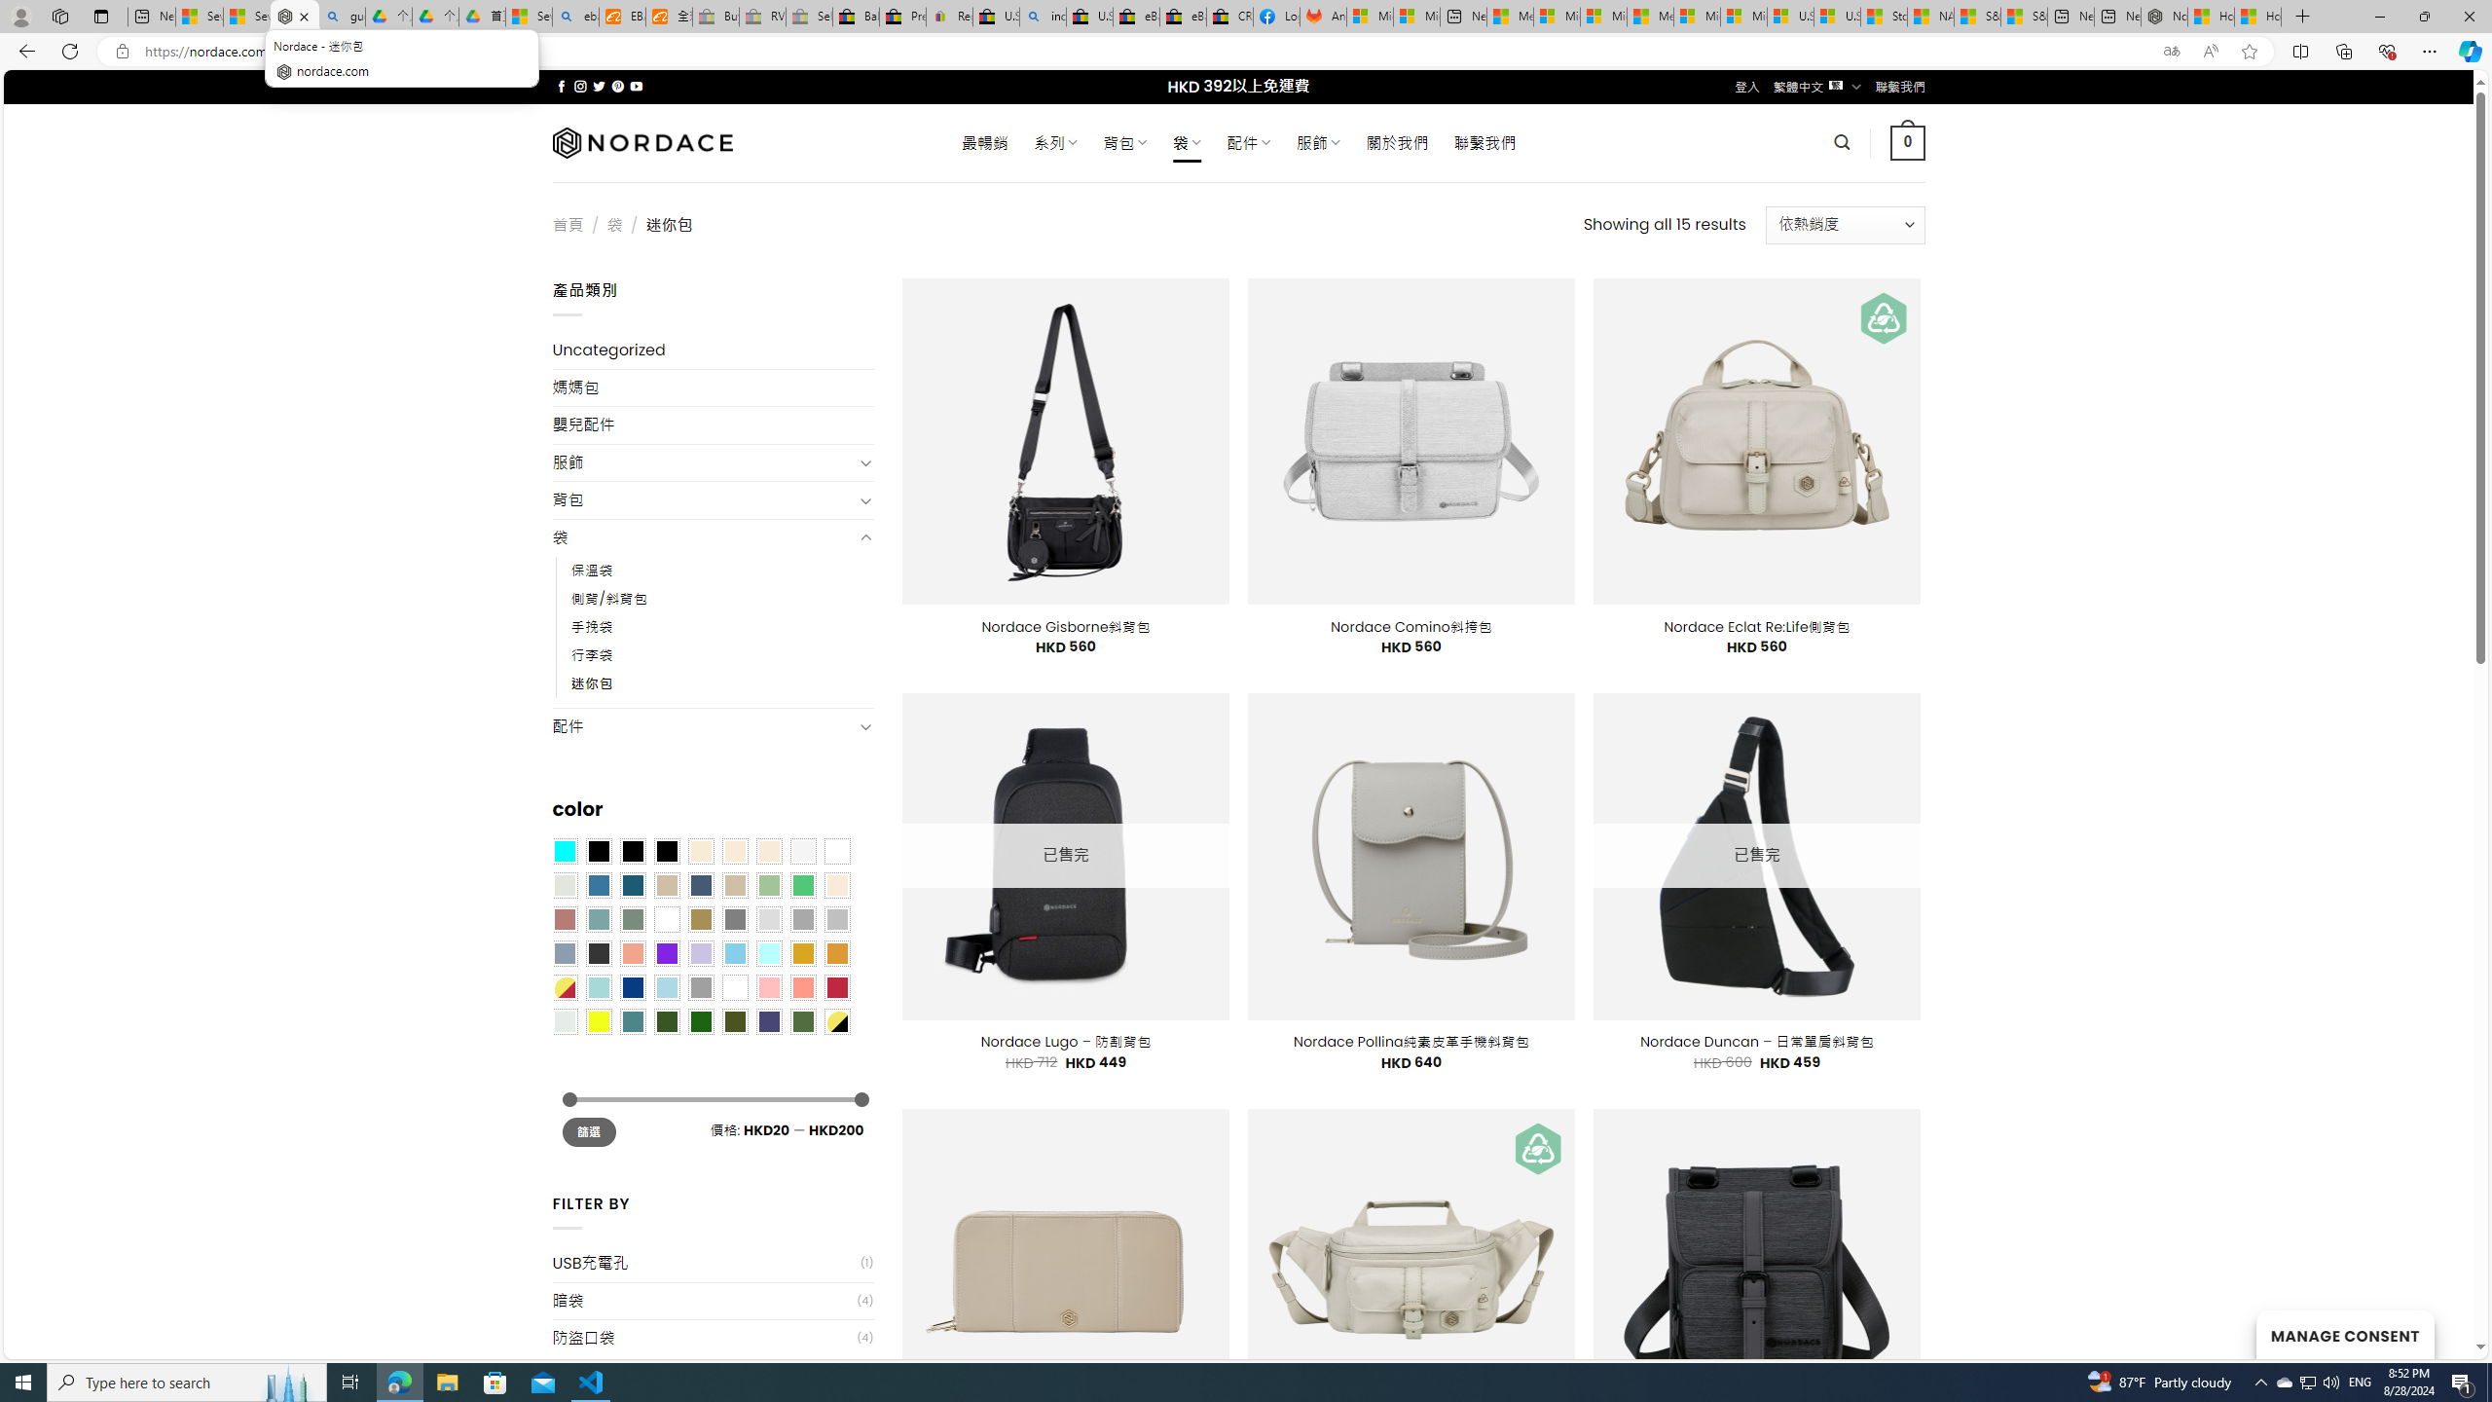 Image resolution: width=2492 pixels, height=1402 pixels. What do you see at coordinates (637, 86) in the screenshot?
I see `Follow on YouTube` at bounding box center [637, 86].